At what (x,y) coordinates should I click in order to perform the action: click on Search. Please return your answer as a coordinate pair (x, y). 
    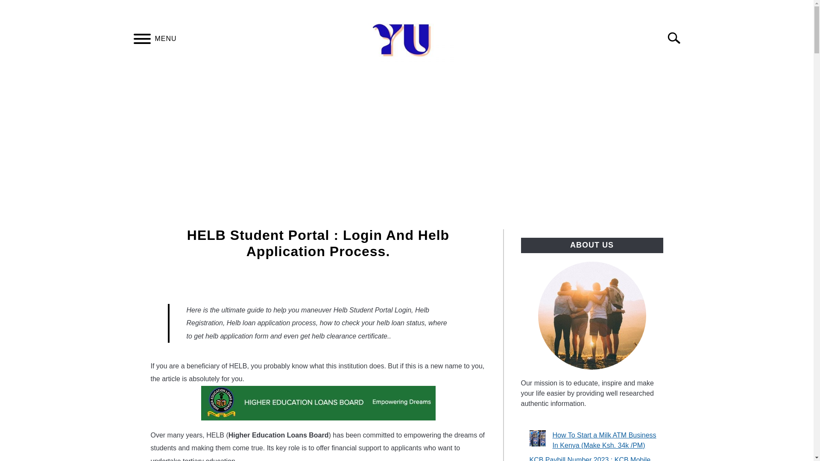
    Looking at the image, I should click on (677, 38).